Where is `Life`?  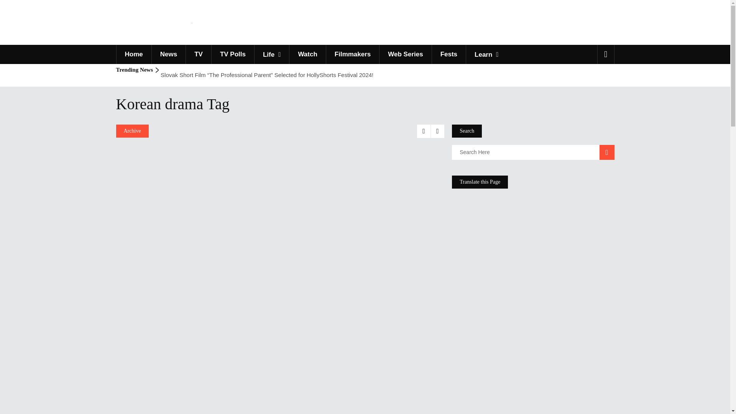
Life is located at coordinates (271, 54).